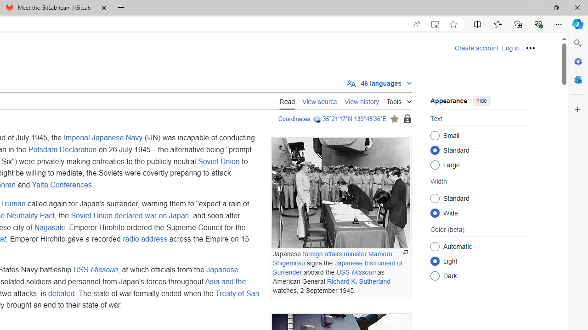 The height and width of the screenshot is (330, 588). What do you see at coordinates (476, 48) in the screenshot?
I see `Create account` at bounding box center [476, 48].